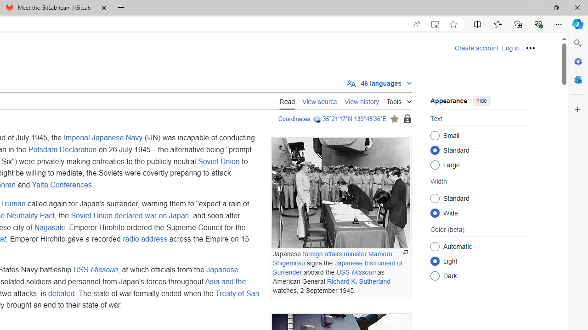 The height and width of the screenshot is (330, 588). What do you see at coordinates (476, 48) in the screenshot?
I see `Create account` at bounding box center [476, 48].